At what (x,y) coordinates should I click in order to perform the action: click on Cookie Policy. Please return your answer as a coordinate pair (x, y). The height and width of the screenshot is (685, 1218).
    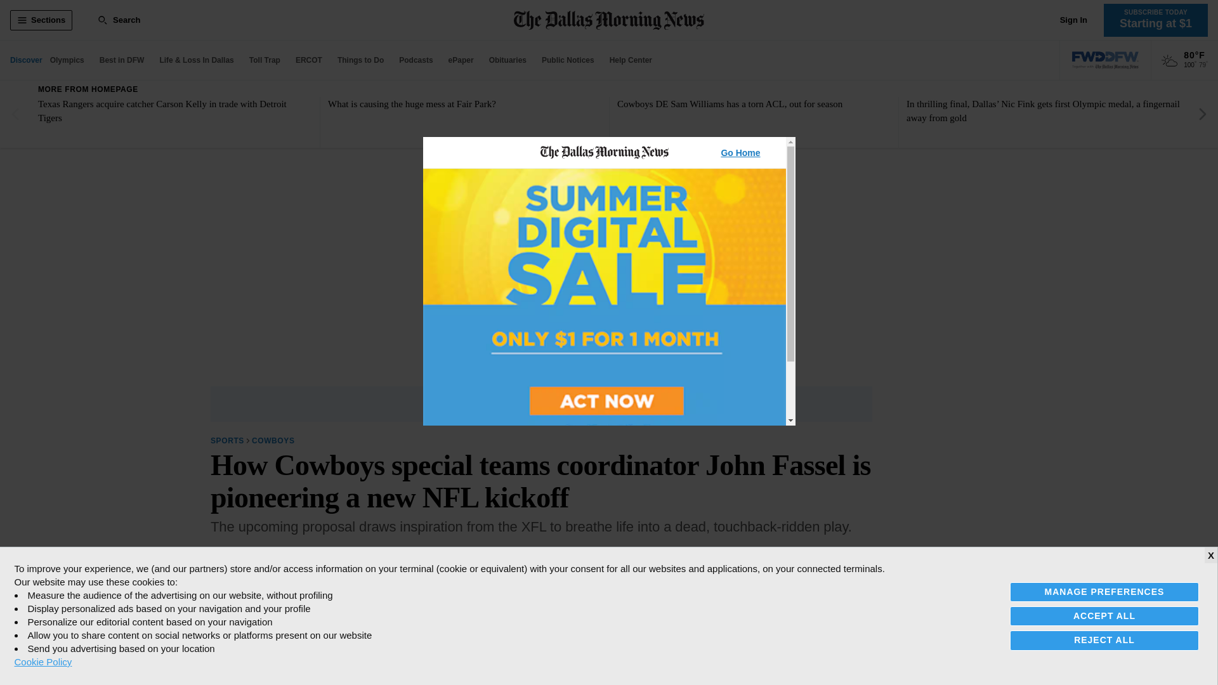
    Looking at the image, I should click on (43, 662).